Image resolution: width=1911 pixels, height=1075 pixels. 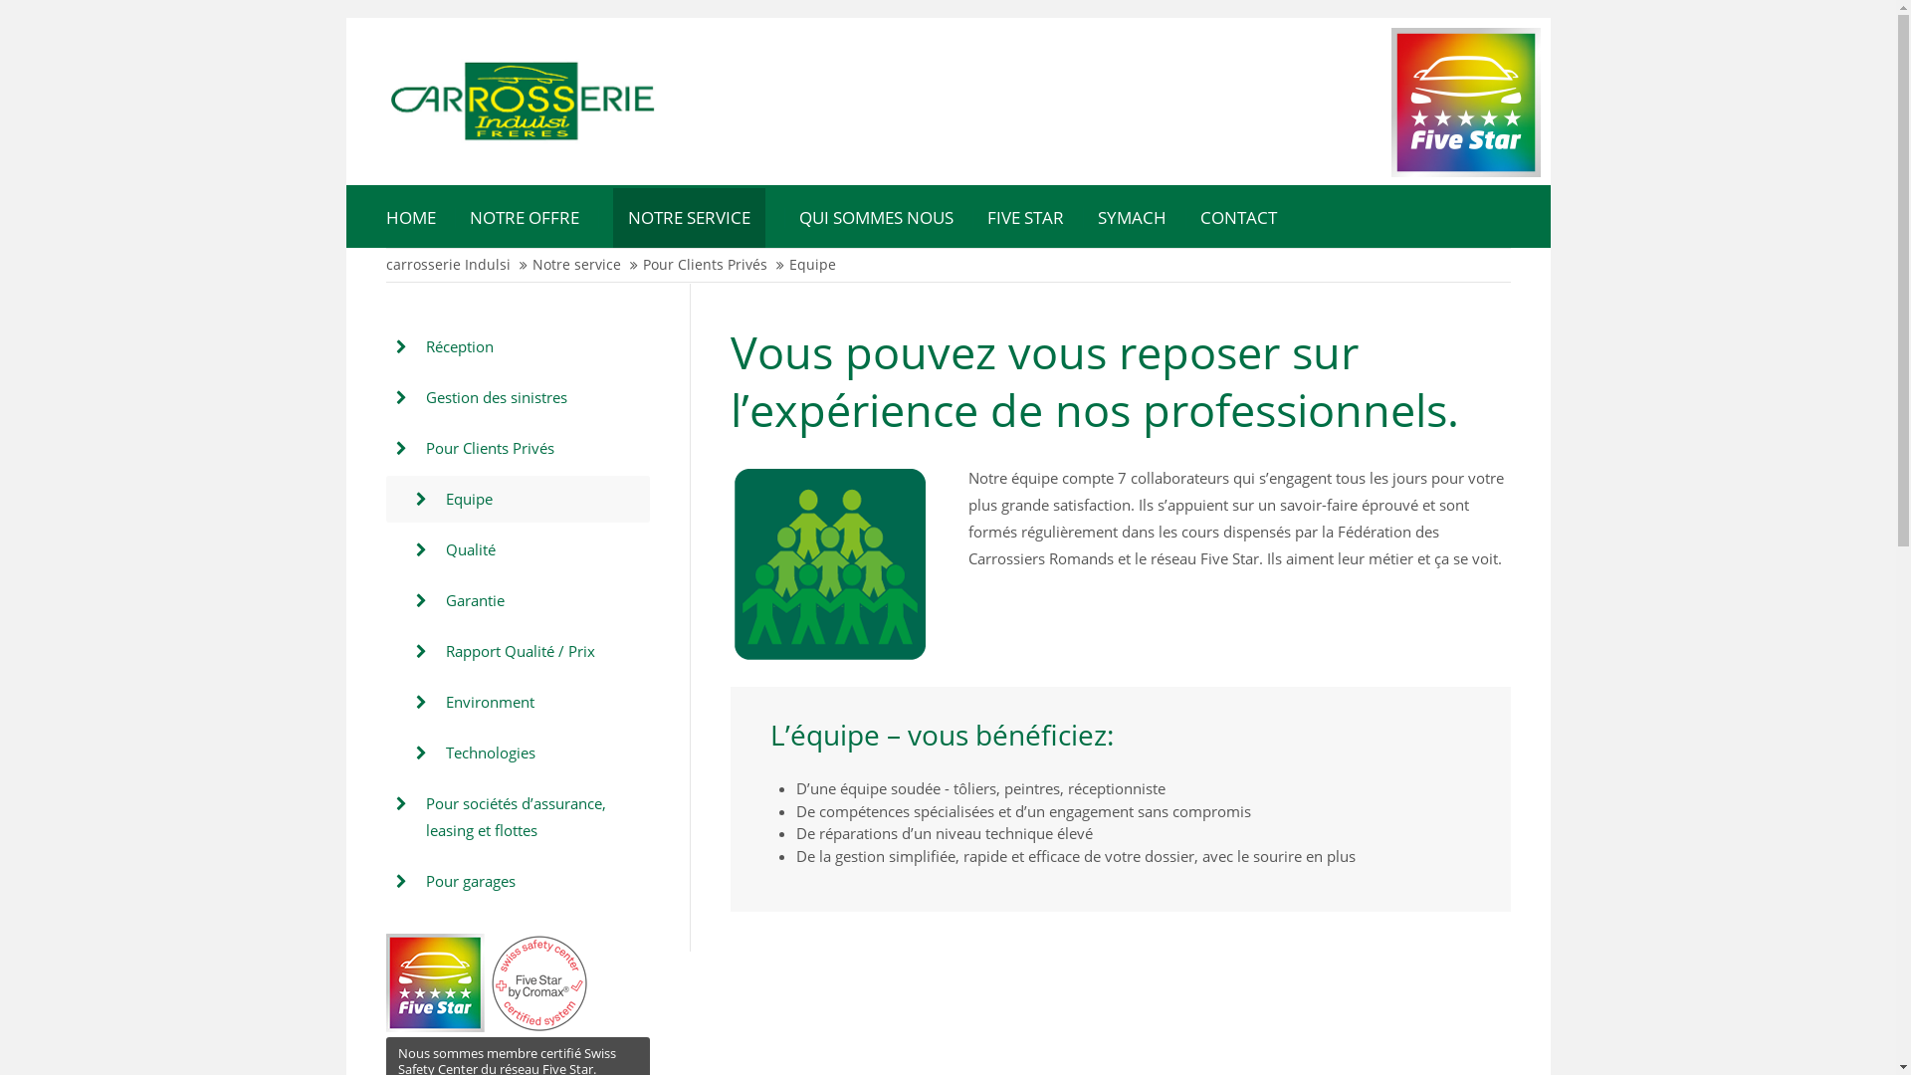 What do you see at coordinates (1238, 218) in the screenshot?
I see `CONTACT` at bounding box center [1238, 218].